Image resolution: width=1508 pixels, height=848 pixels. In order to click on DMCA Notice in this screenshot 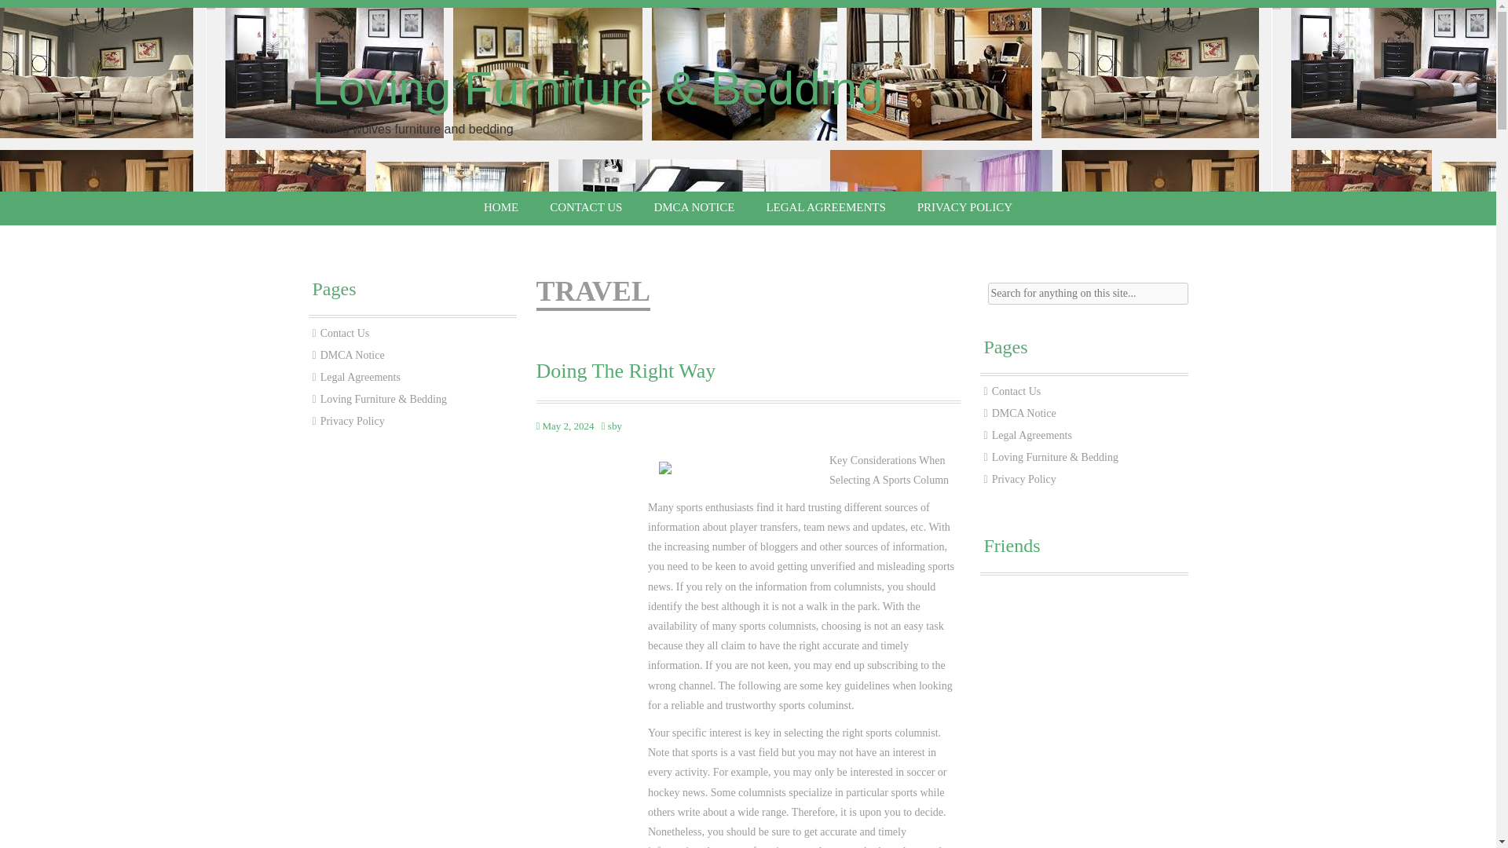, I will do `click(352, 355)`.